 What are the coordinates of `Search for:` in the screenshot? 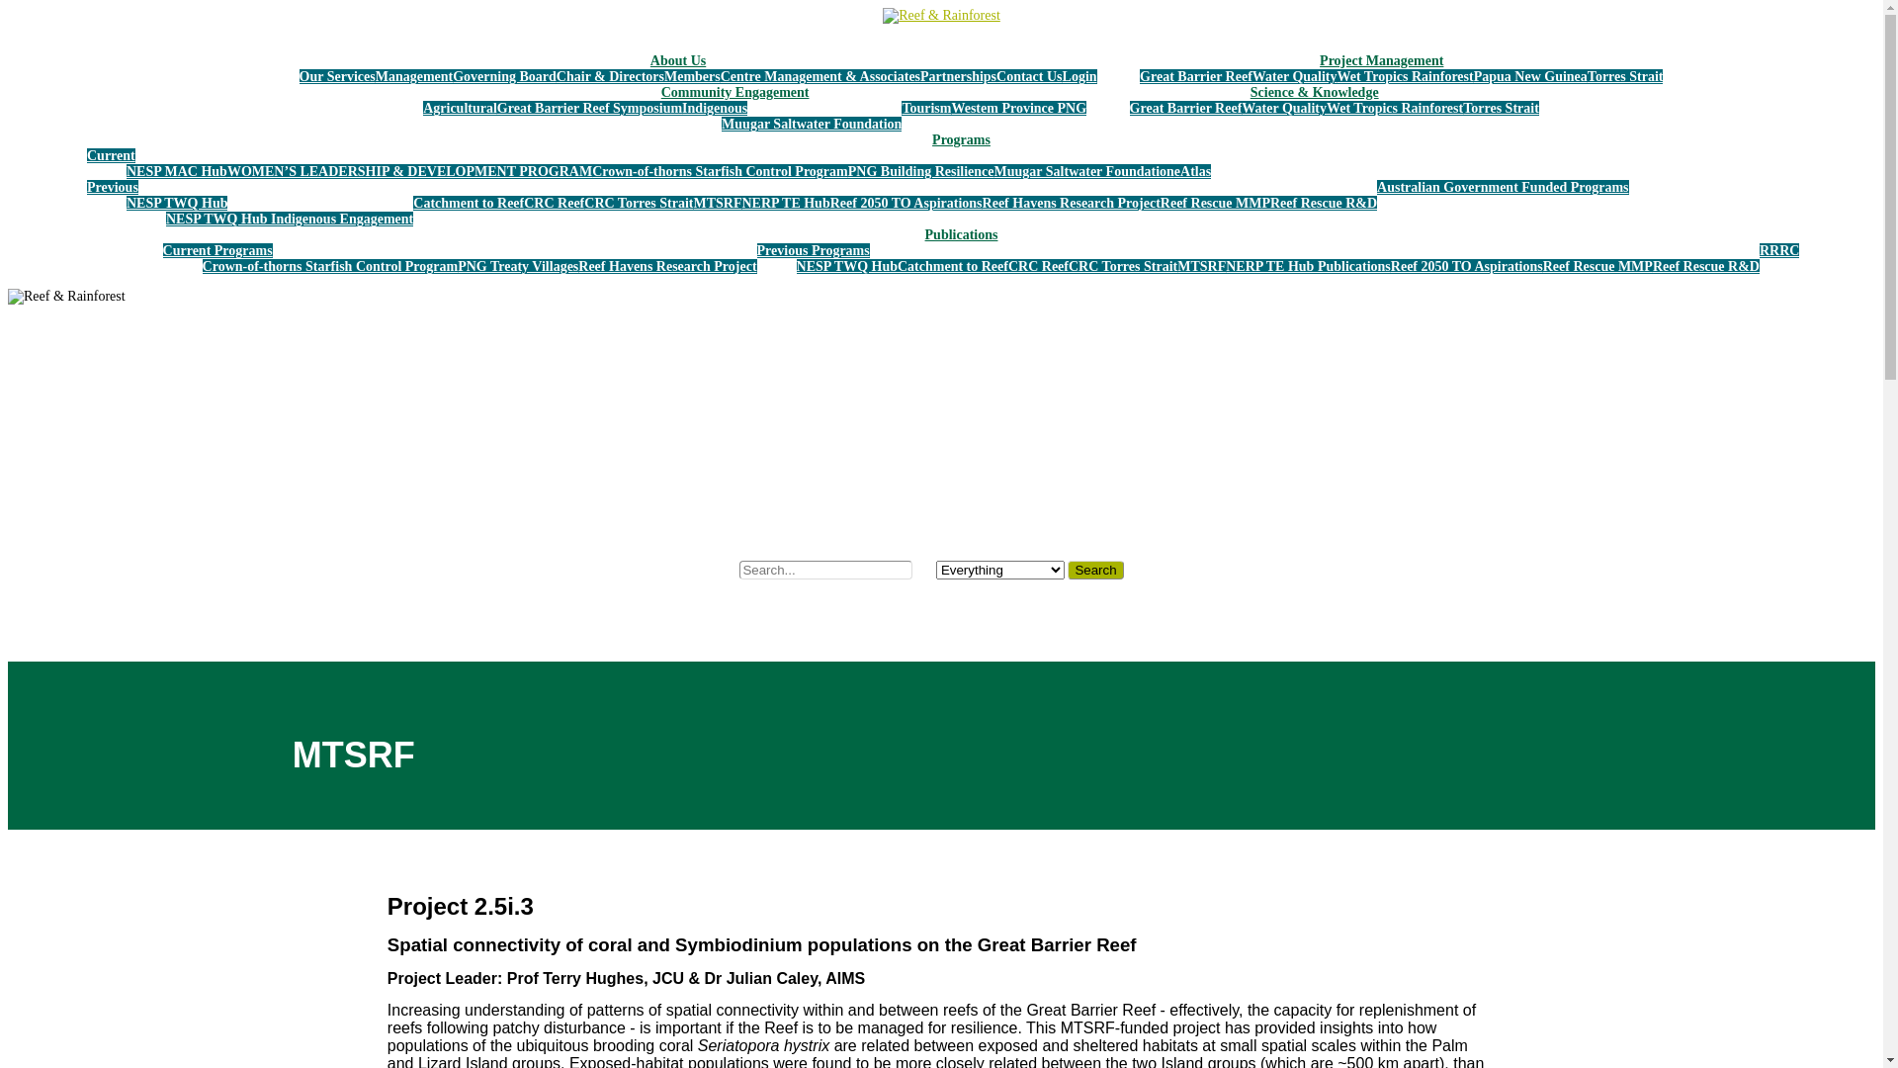 It's located at (826, 570).